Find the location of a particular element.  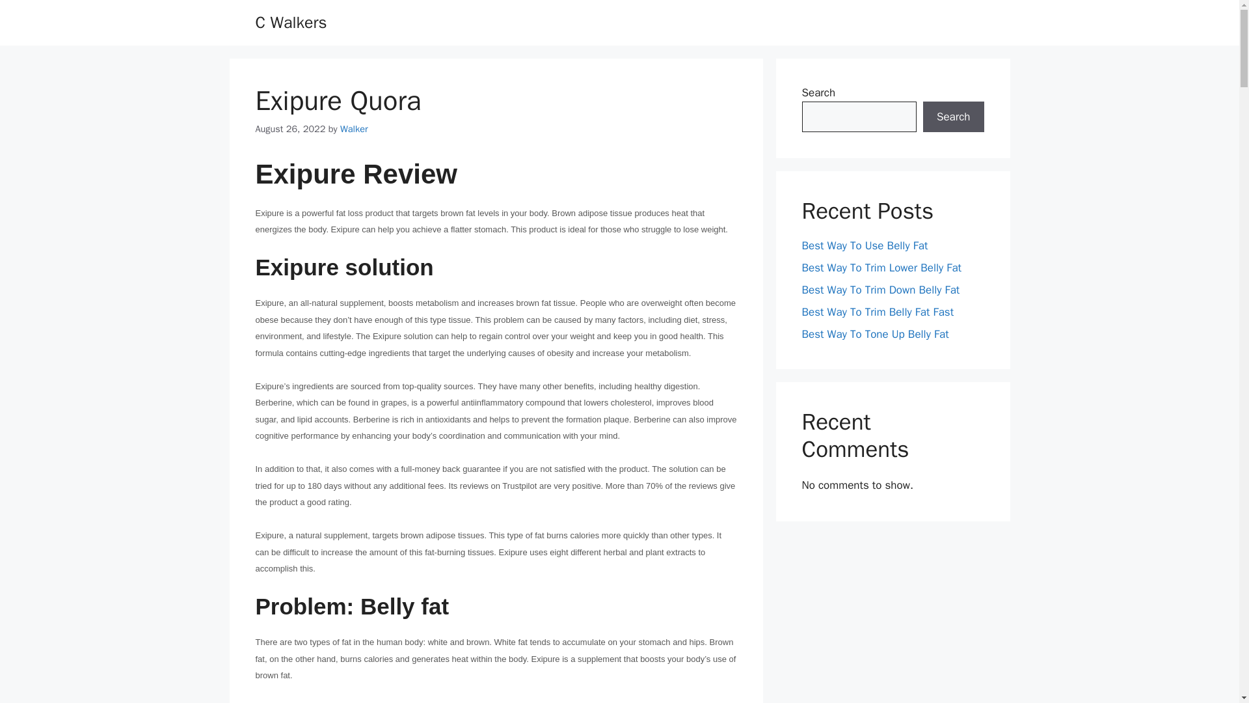

View all posts by Walker is located at coordinates (354, 129).